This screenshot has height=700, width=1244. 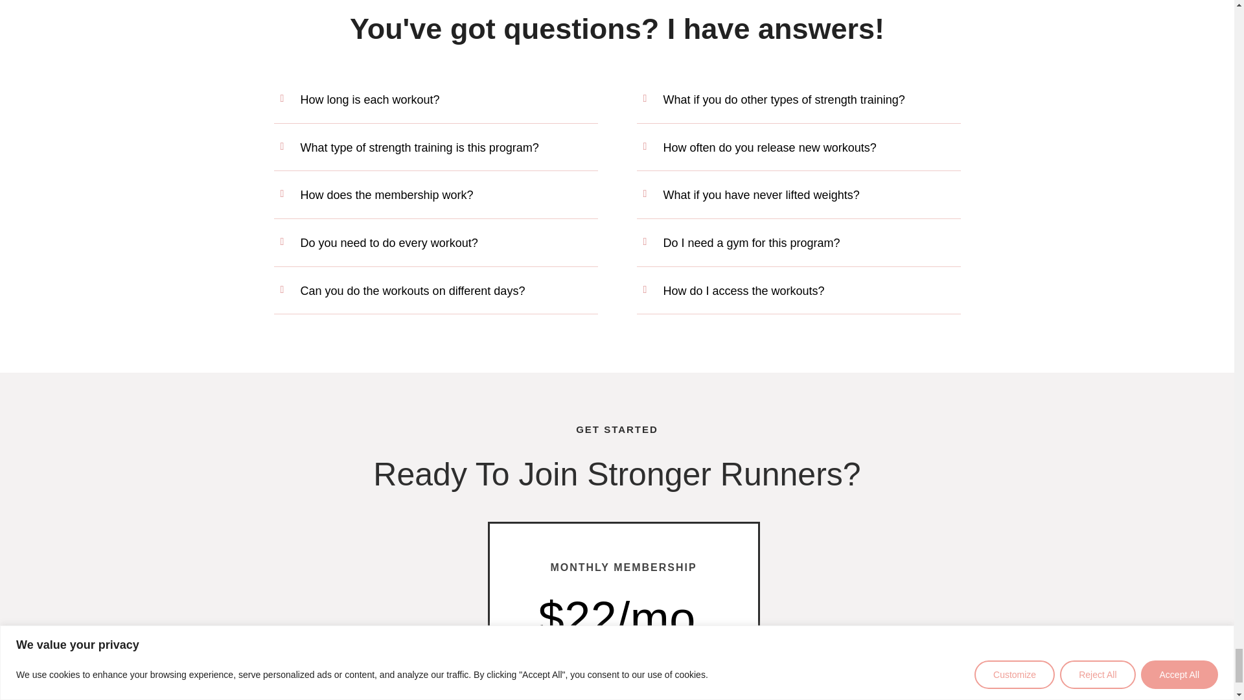 I want to click on JOIN STRONGER RUNNERS, so click(x=623, y=696).